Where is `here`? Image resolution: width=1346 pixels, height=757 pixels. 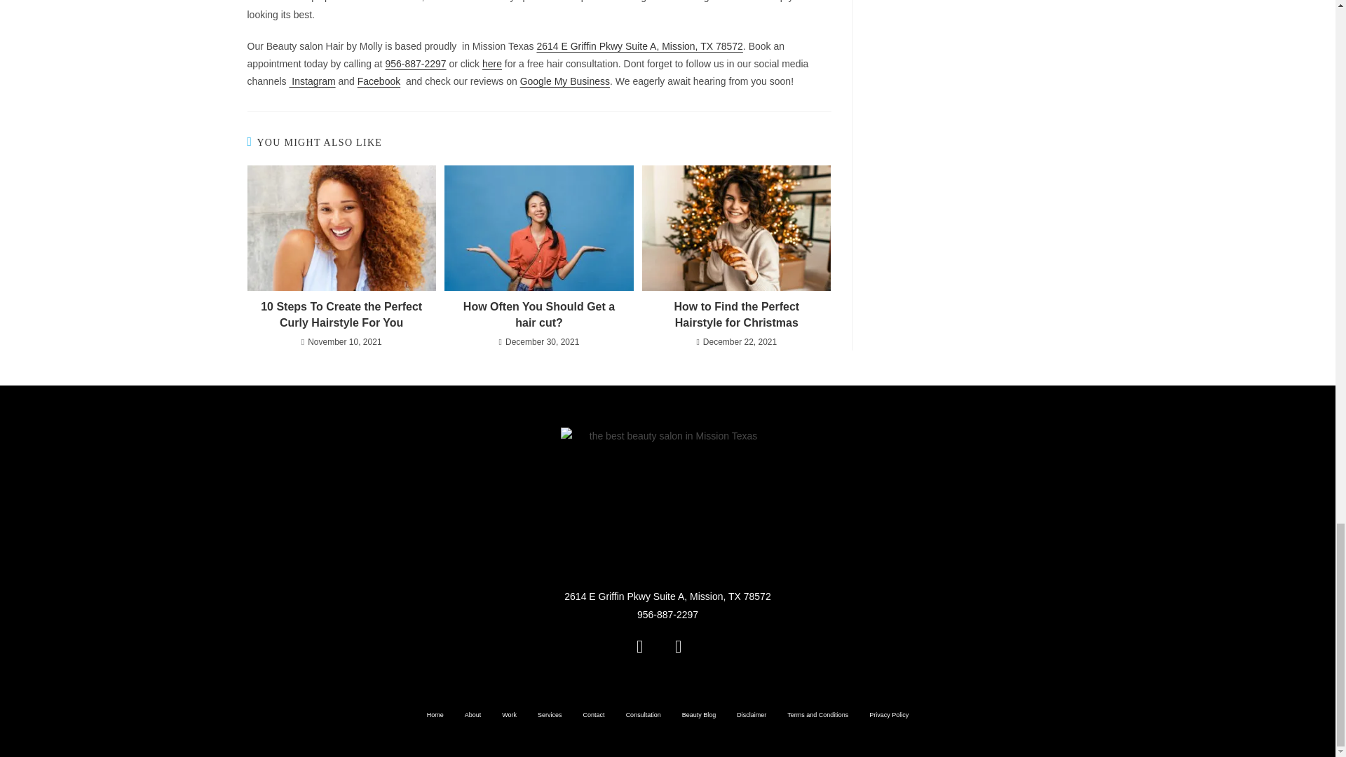 here is located at coordinates (492, 64).